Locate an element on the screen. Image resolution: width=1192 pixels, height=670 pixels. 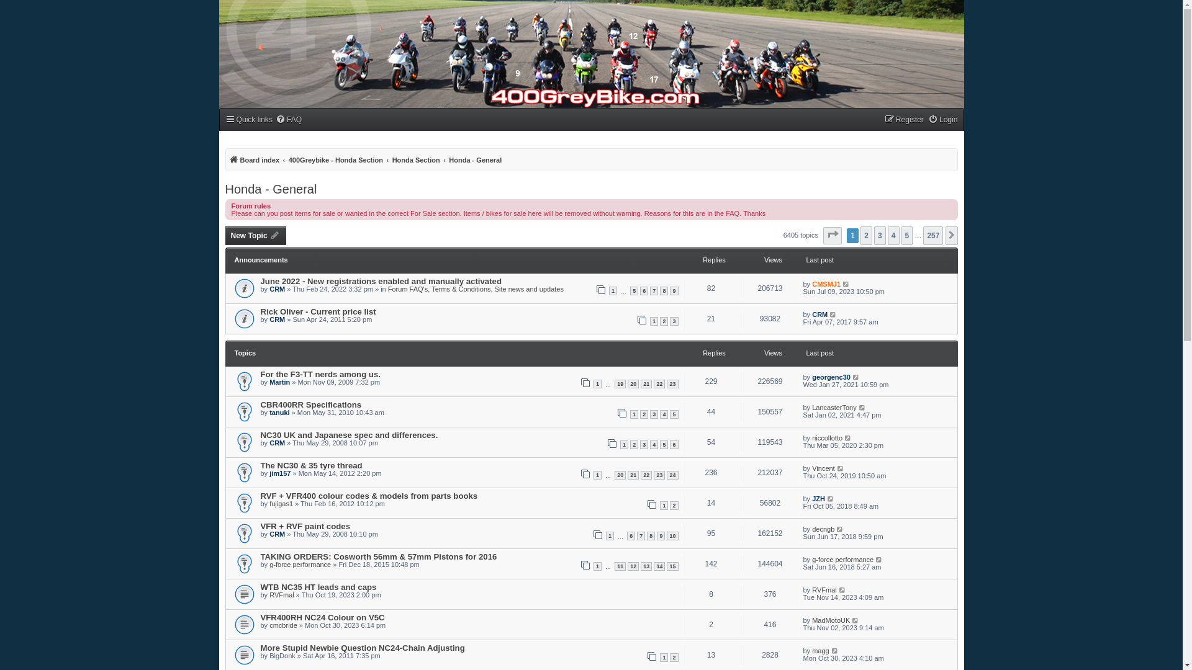
Go to last post is located at coordinates (879, 560).